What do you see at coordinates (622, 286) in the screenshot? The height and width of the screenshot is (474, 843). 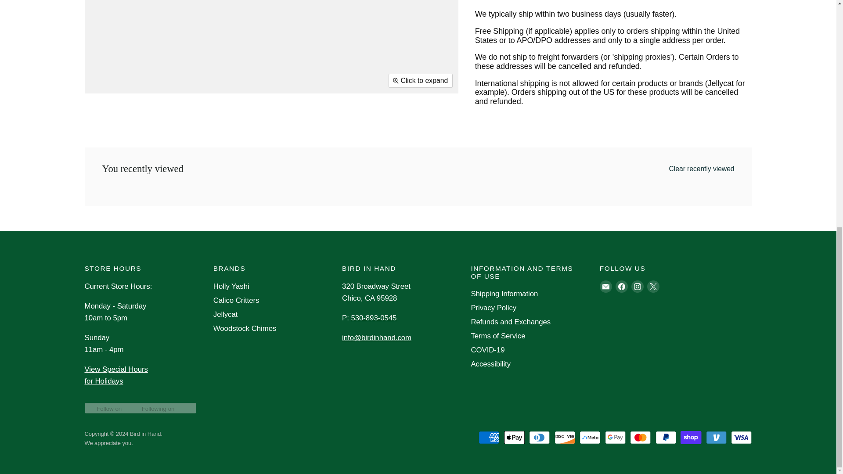 I see `Facebook` at bounding box center [622, 286].